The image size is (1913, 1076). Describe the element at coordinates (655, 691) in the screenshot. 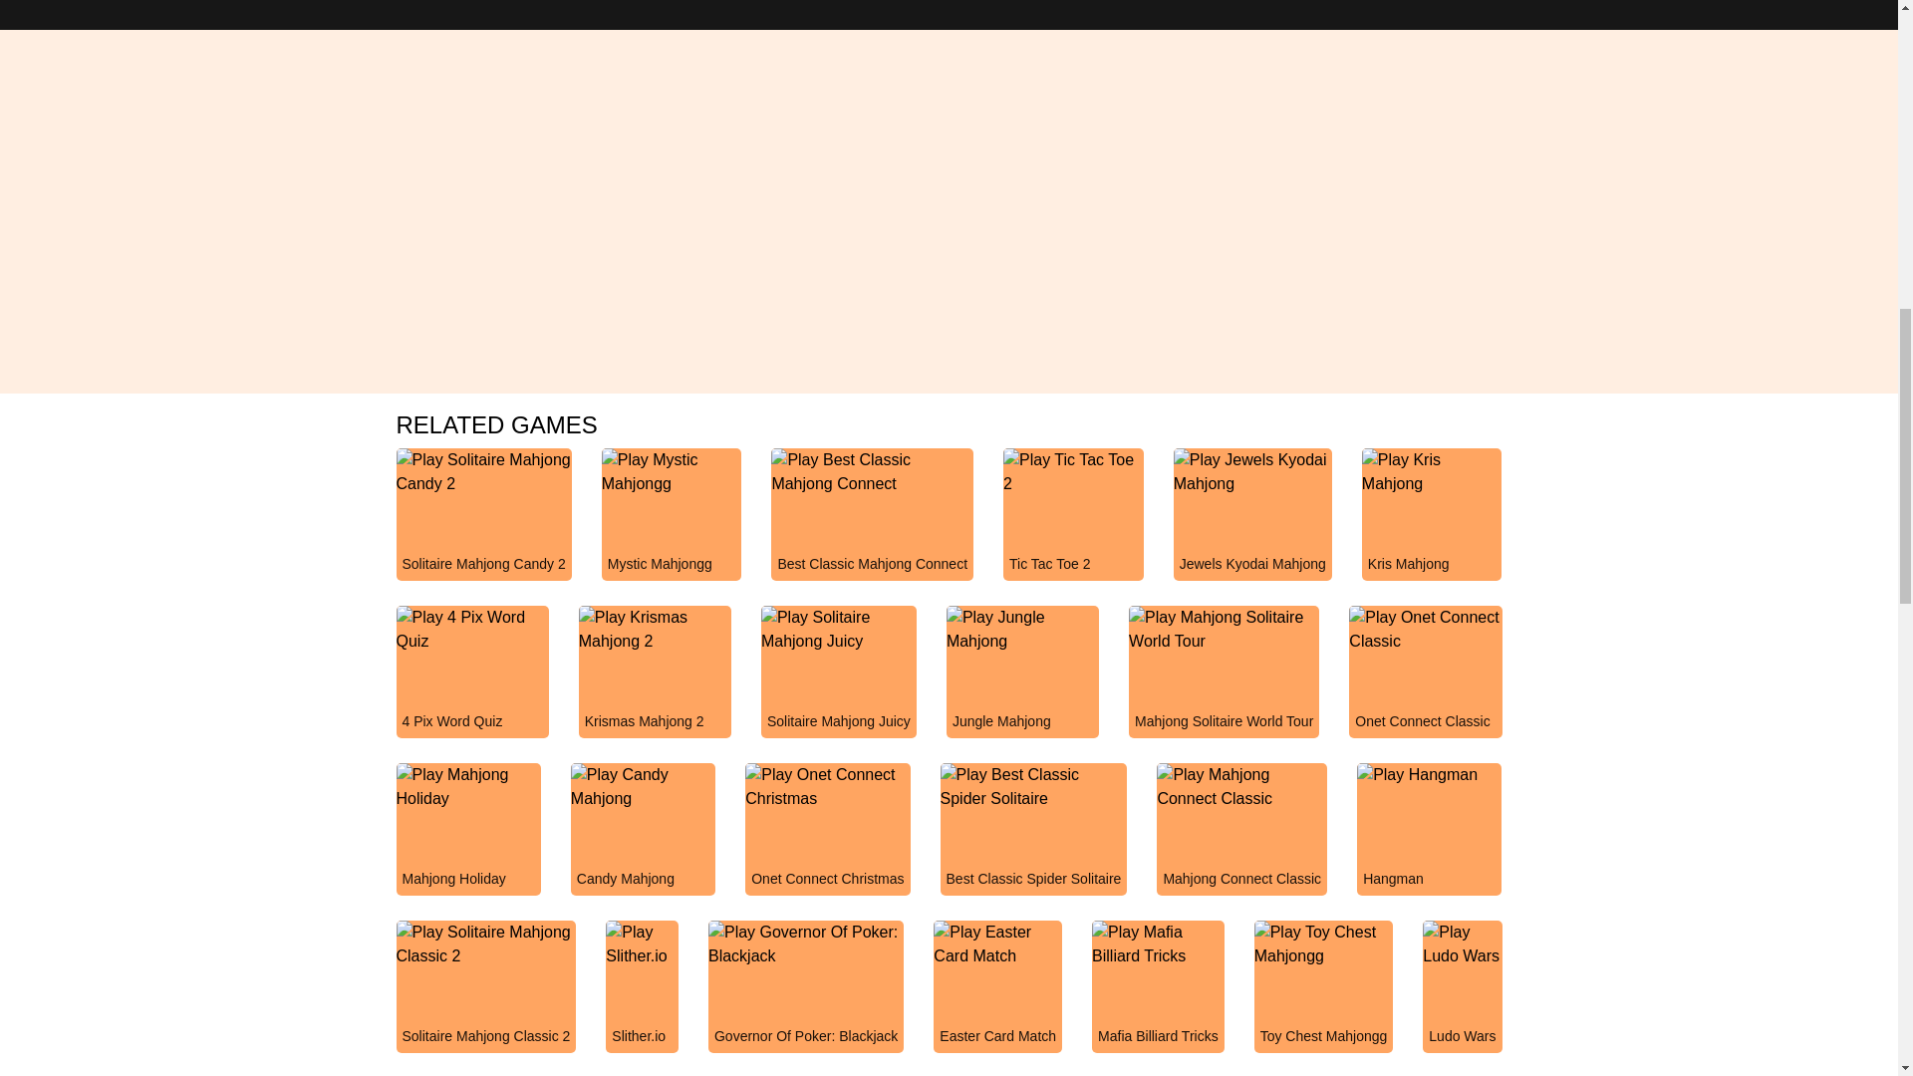

I see `Krismas Mahjong 2` at that location.